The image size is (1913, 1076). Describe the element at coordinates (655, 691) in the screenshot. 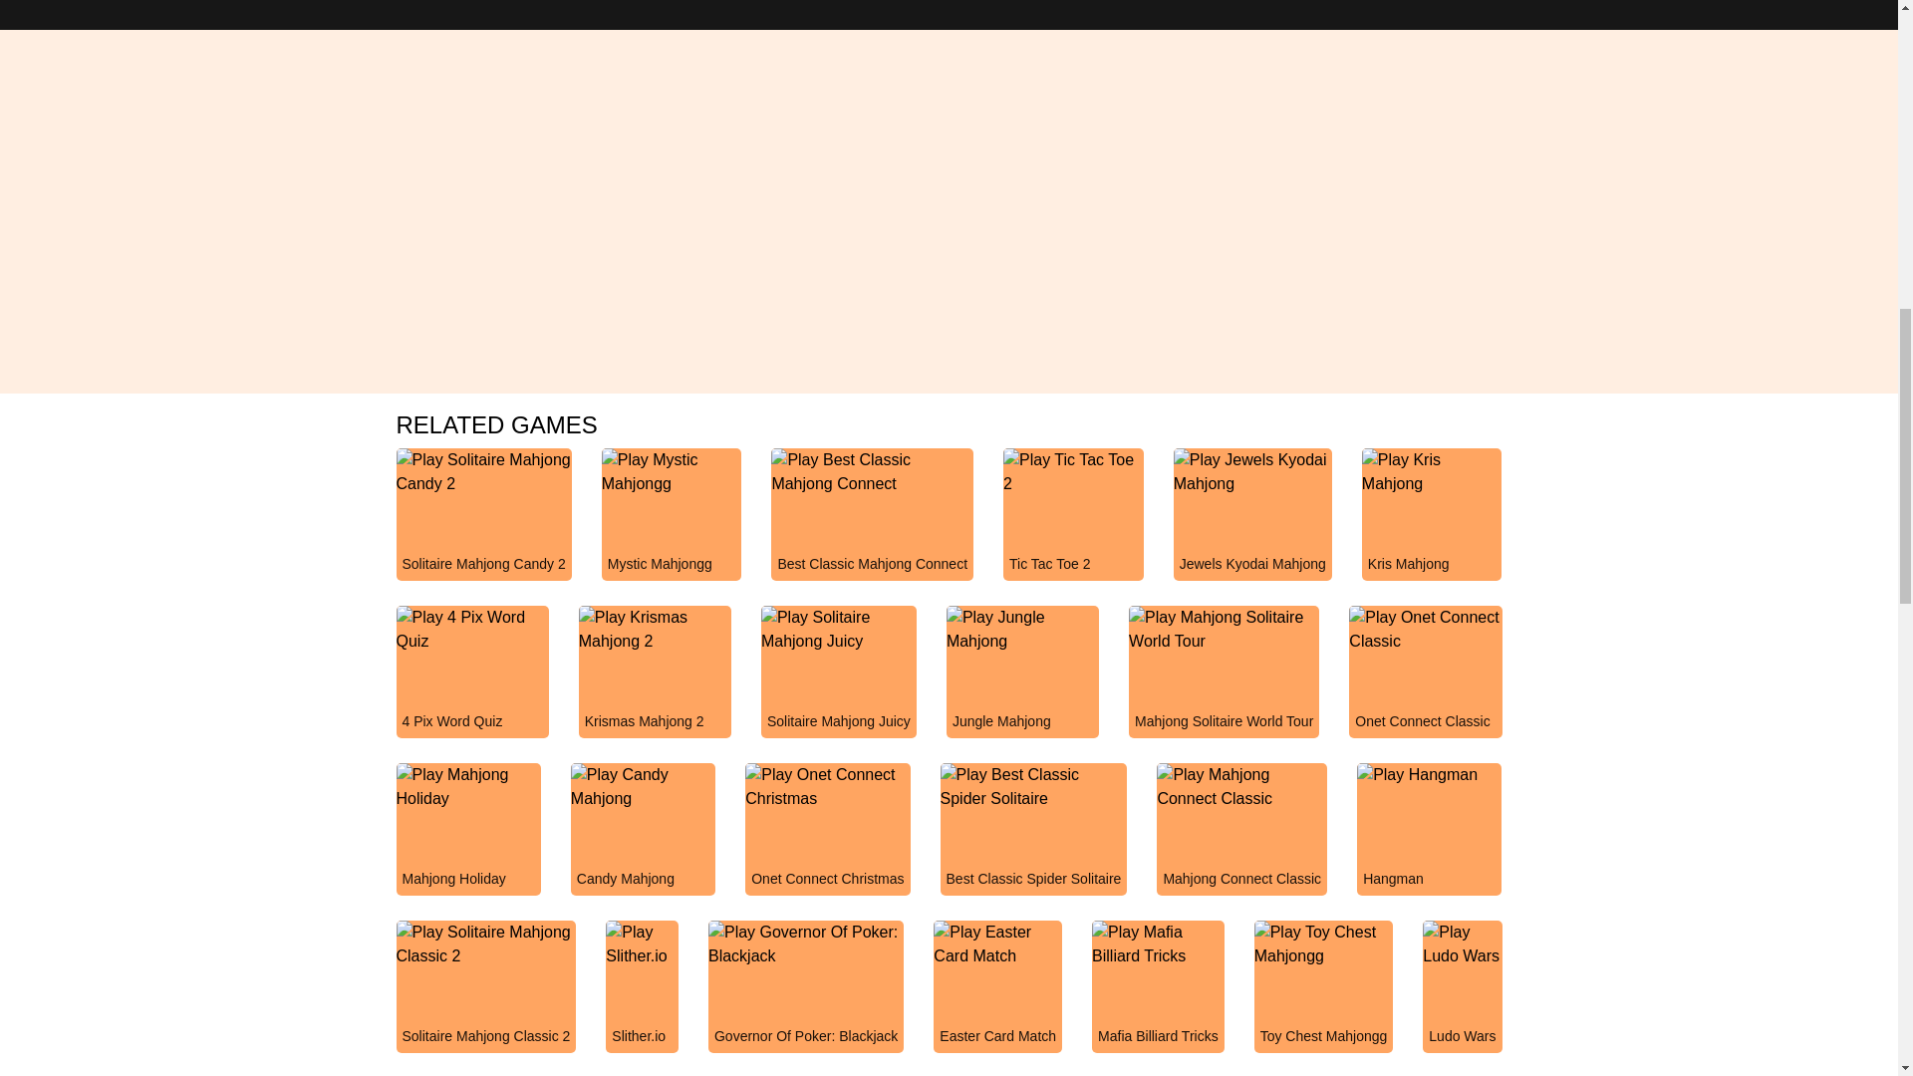

I see `Krismas Mahjong 2` at that location.